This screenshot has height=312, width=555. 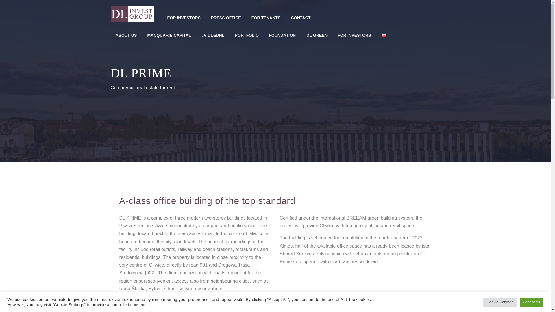 I want to click on FOR TENANTS, so click(x=266, y=18).